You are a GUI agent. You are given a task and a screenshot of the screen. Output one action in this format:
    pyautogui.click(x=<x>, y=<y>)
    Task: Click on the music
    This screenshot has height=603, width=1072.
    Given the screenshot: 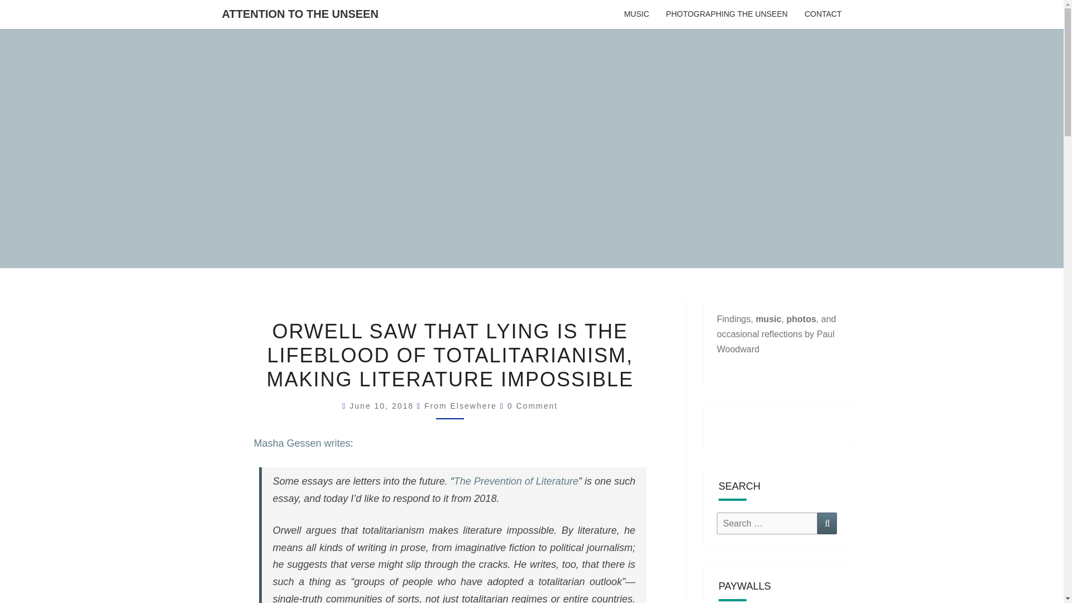 What is the action you would take?
    pyautogui.click(x=768, y=318)
    